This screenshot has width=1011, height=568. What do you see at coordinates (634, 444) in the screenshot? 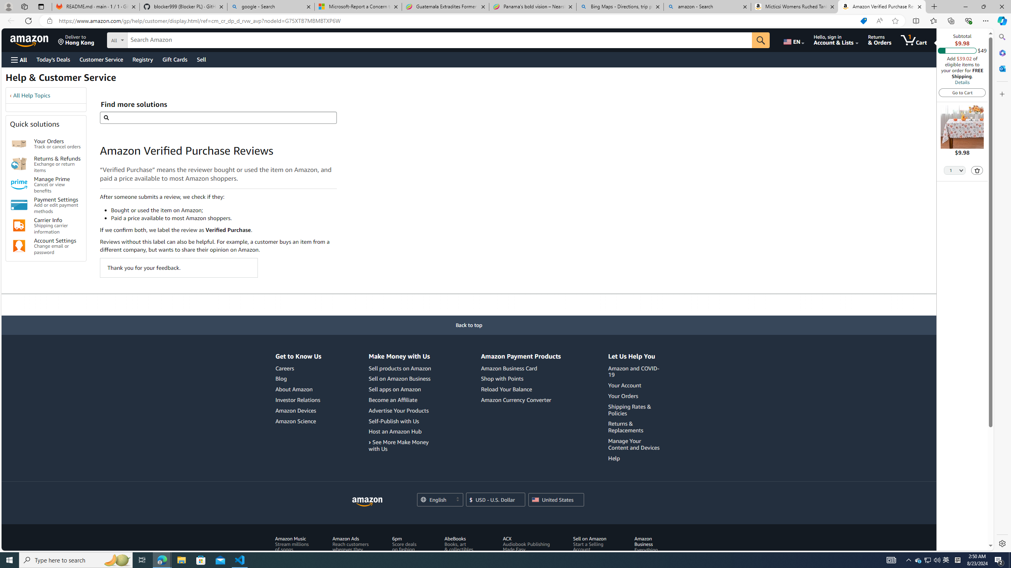
I see `Manage Your Content and Devices` at bounding box center [634, 444].